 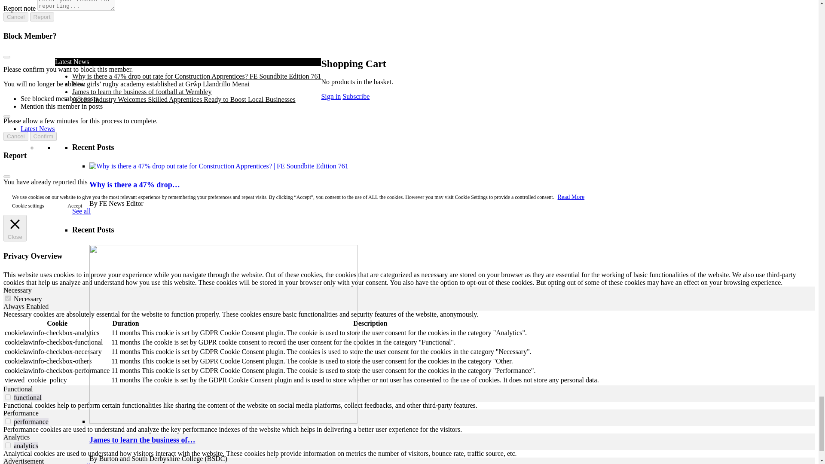 I want to click on on, so click(x=8, y=298).